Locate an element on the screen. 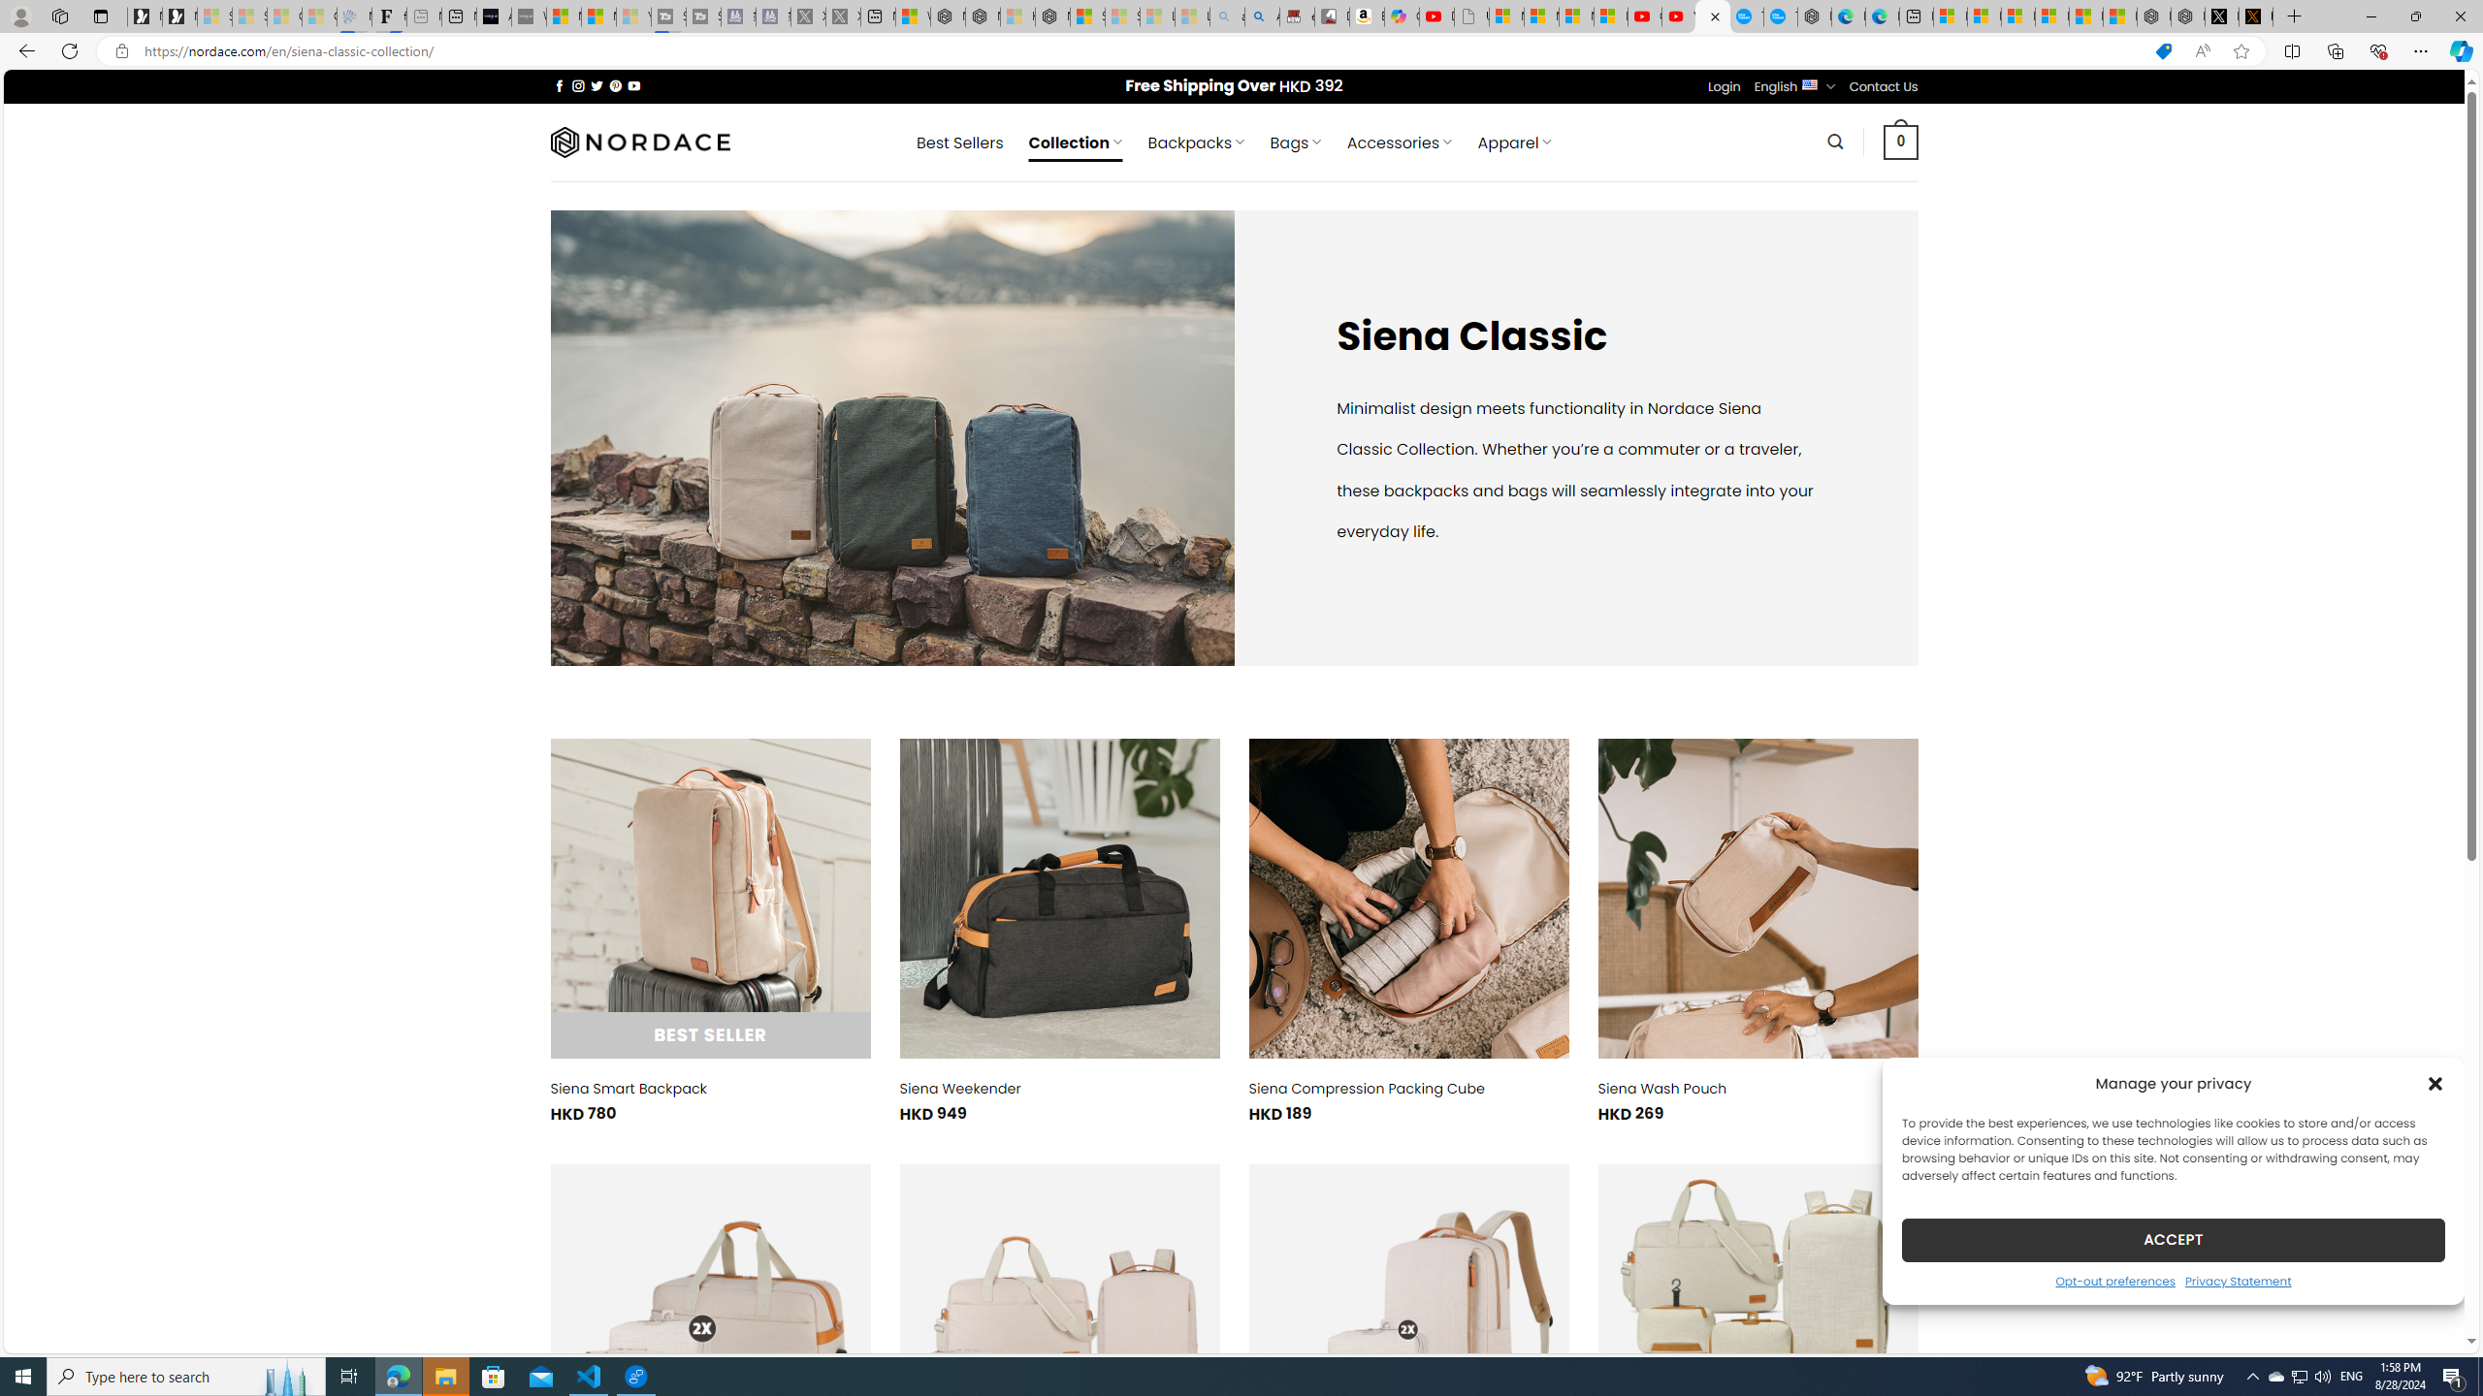 The height and width of the screenshot is (1396, 2483). Contact Us is located at coordinates (1884, 87).